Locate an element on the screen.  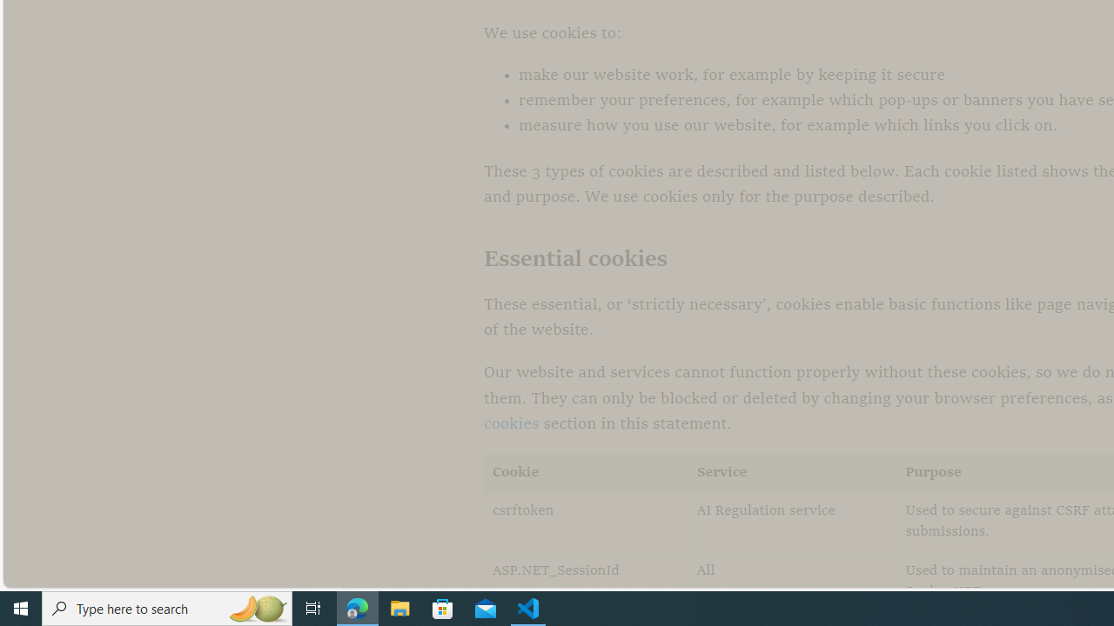
All is located at coordinates (792, 583).